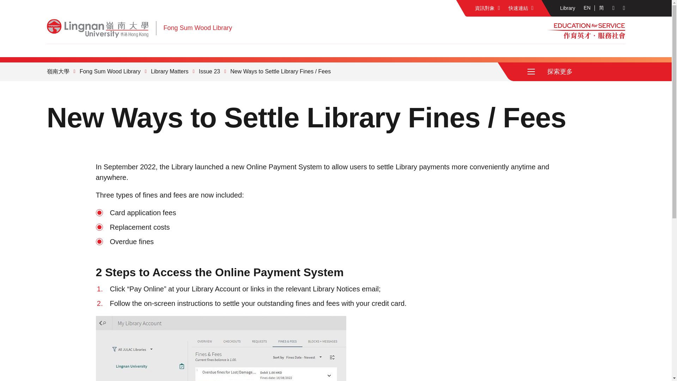 This screenshot has height=381, width=677. What do you see at coordinates (568, 8) in the screenshot?
I see `Library` at bounding box center [568, 8].